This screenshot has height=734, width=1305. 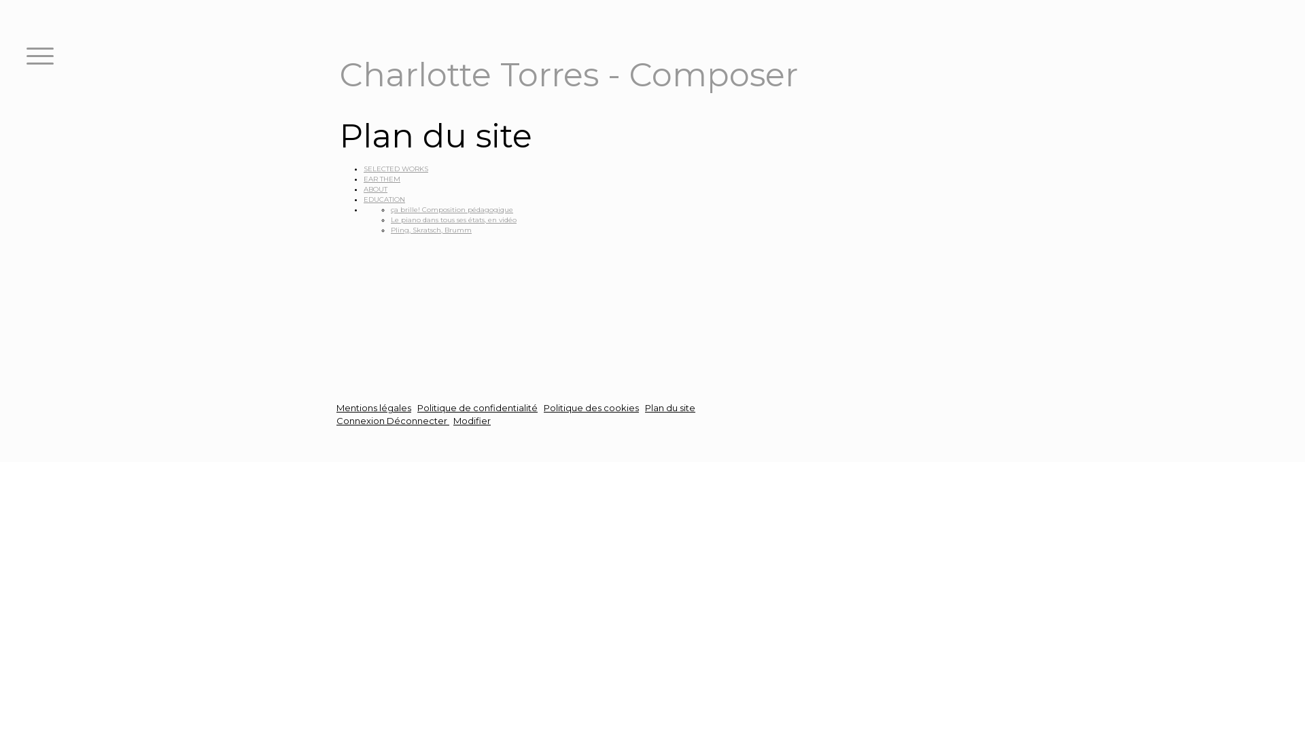 What do you see at coordinates (670, 408) in the screenshot?
I see `Plan du site` at bounding box center [670, 408].